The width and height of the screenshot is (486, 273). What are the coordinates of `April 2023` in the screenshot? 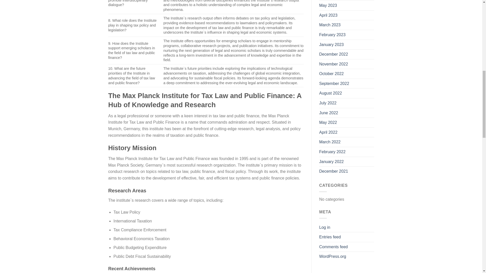 It's located at (328, 15).